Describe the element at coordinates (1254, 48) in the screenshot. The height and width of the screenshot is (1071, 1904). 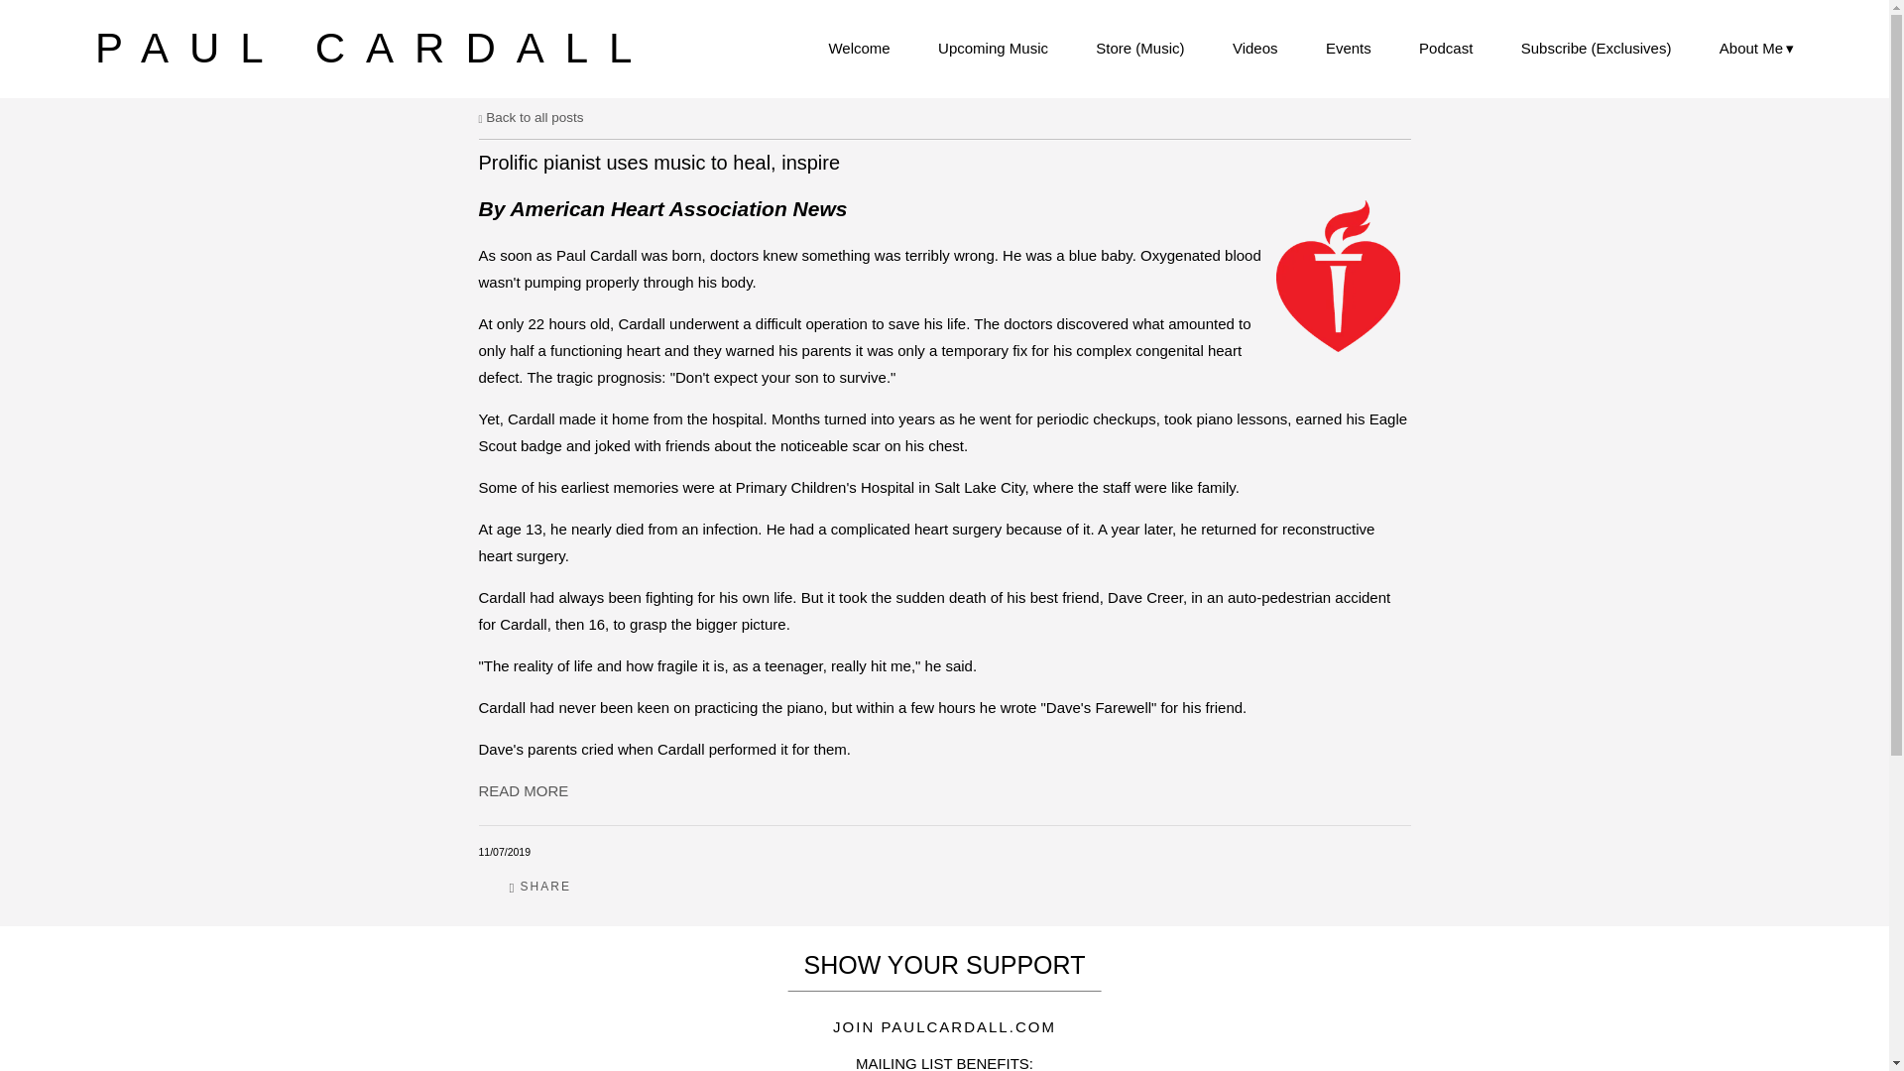
I see `Videos` at that location.